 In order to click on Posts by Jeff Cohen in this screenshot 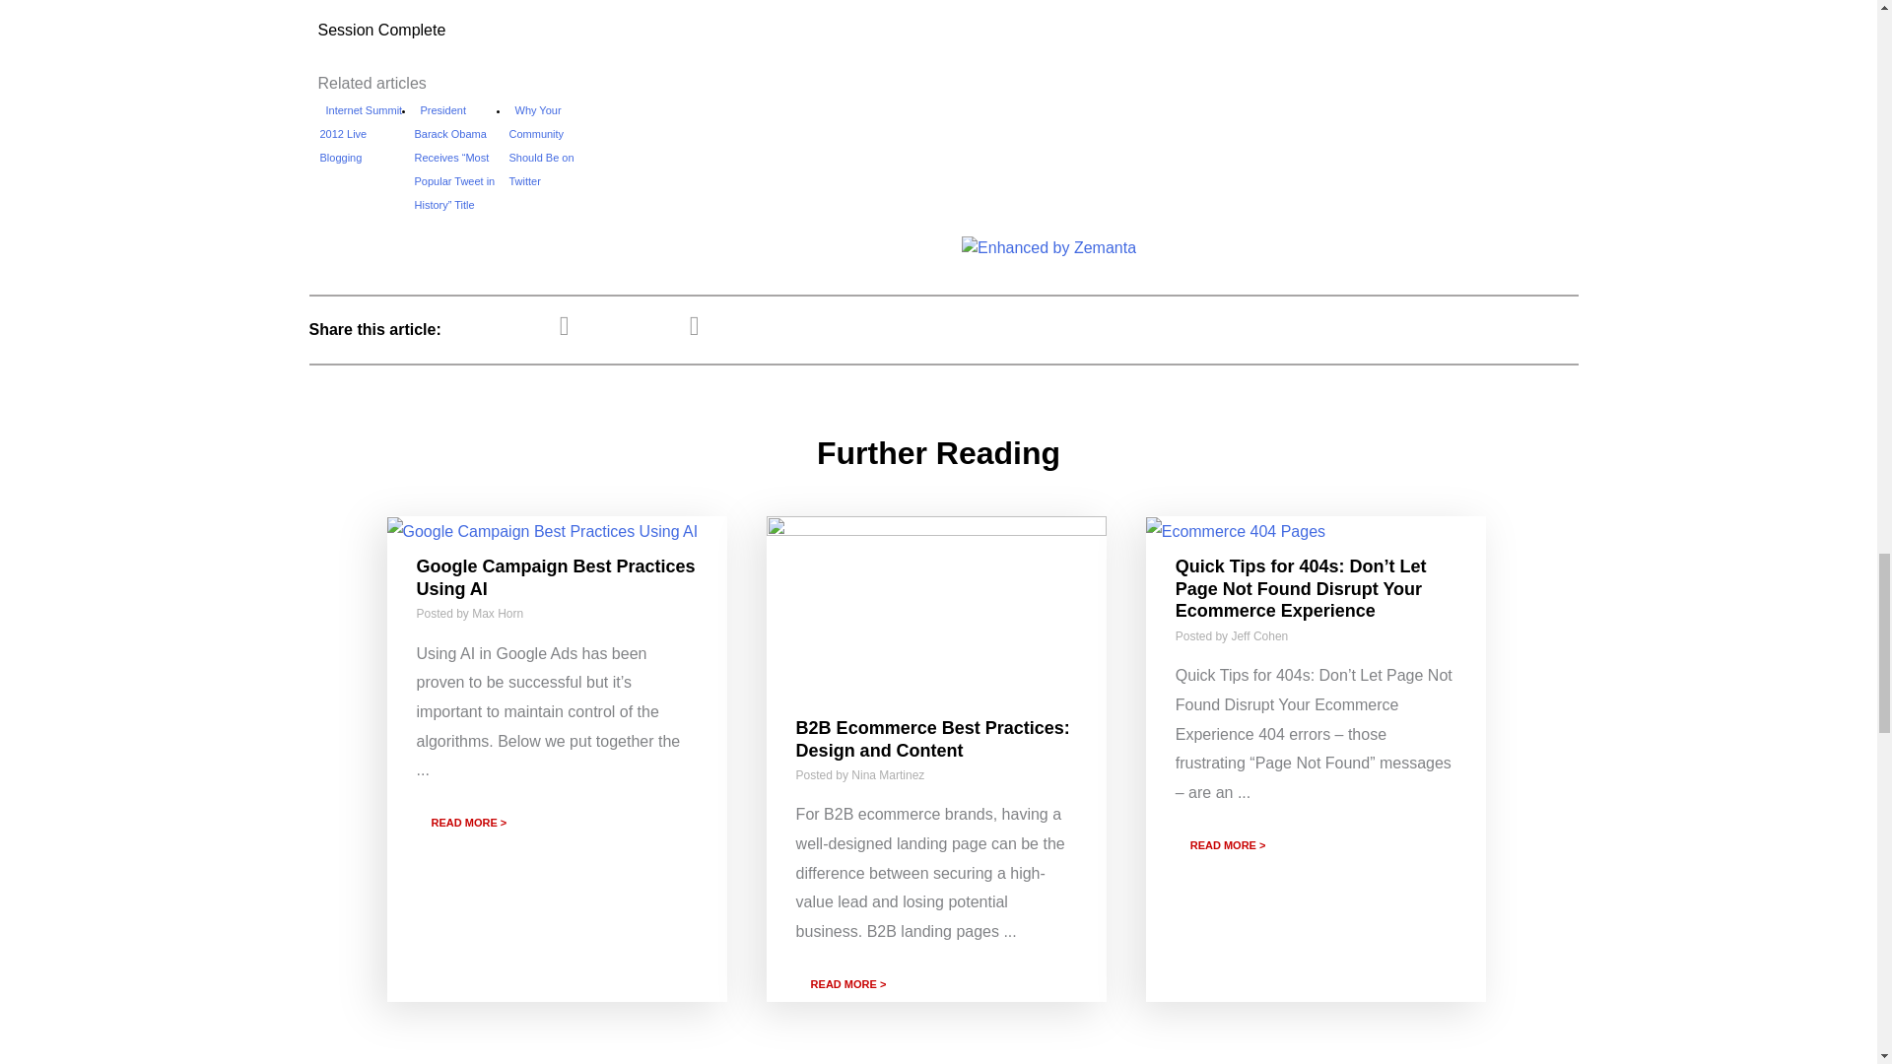, I will do `click(1259, 636)`.